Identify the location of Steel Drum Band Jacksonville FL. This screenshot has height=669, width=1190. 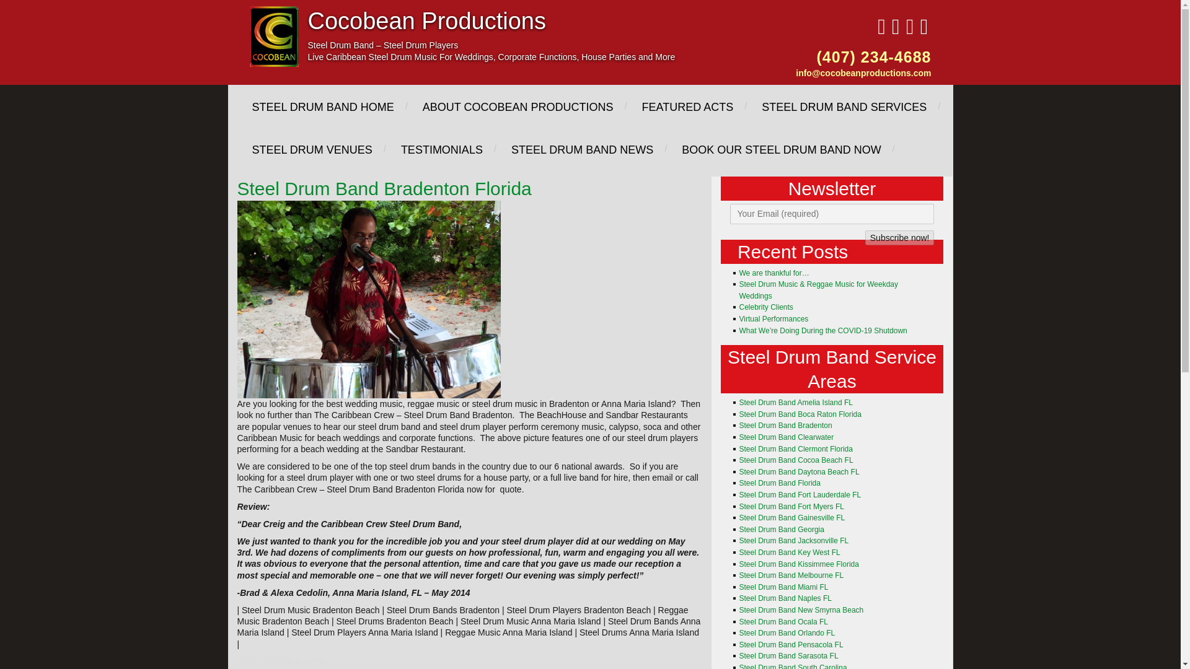
(793, 541).